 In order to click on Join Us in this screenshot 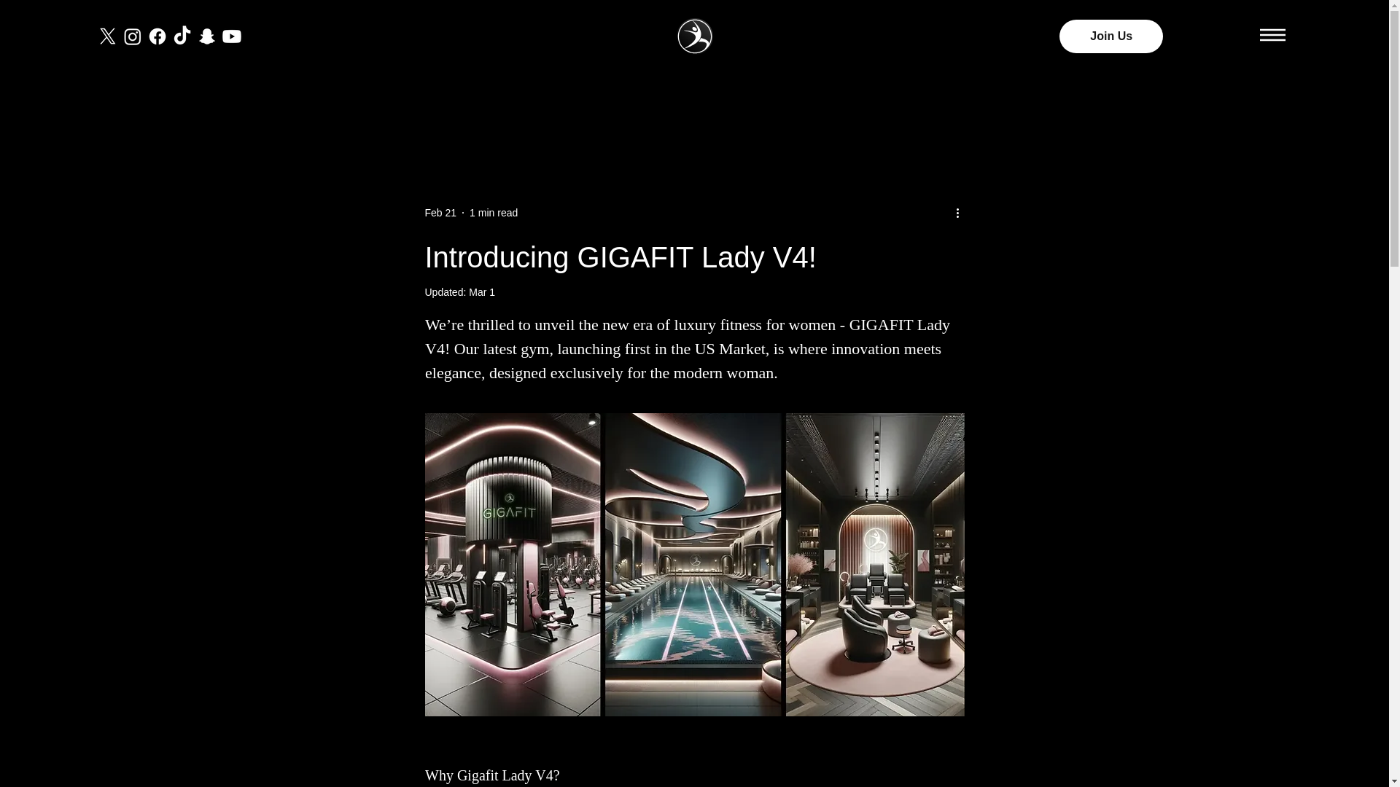, I will do `click(1111, 36)`.